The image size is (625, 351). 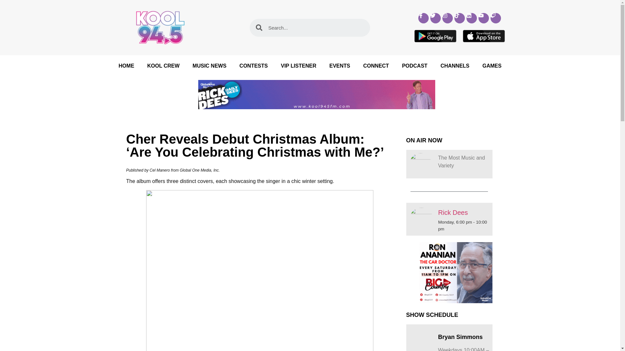 I want to click on CONNECT, so click(x=376, y=66).